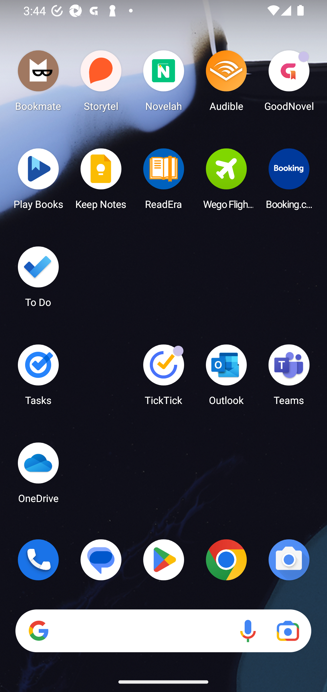  What do you see at coordinates (163, 378) in the screenshot?
I see `TickTick TickTick has 3 notifications` at bounding box center [163, 378].